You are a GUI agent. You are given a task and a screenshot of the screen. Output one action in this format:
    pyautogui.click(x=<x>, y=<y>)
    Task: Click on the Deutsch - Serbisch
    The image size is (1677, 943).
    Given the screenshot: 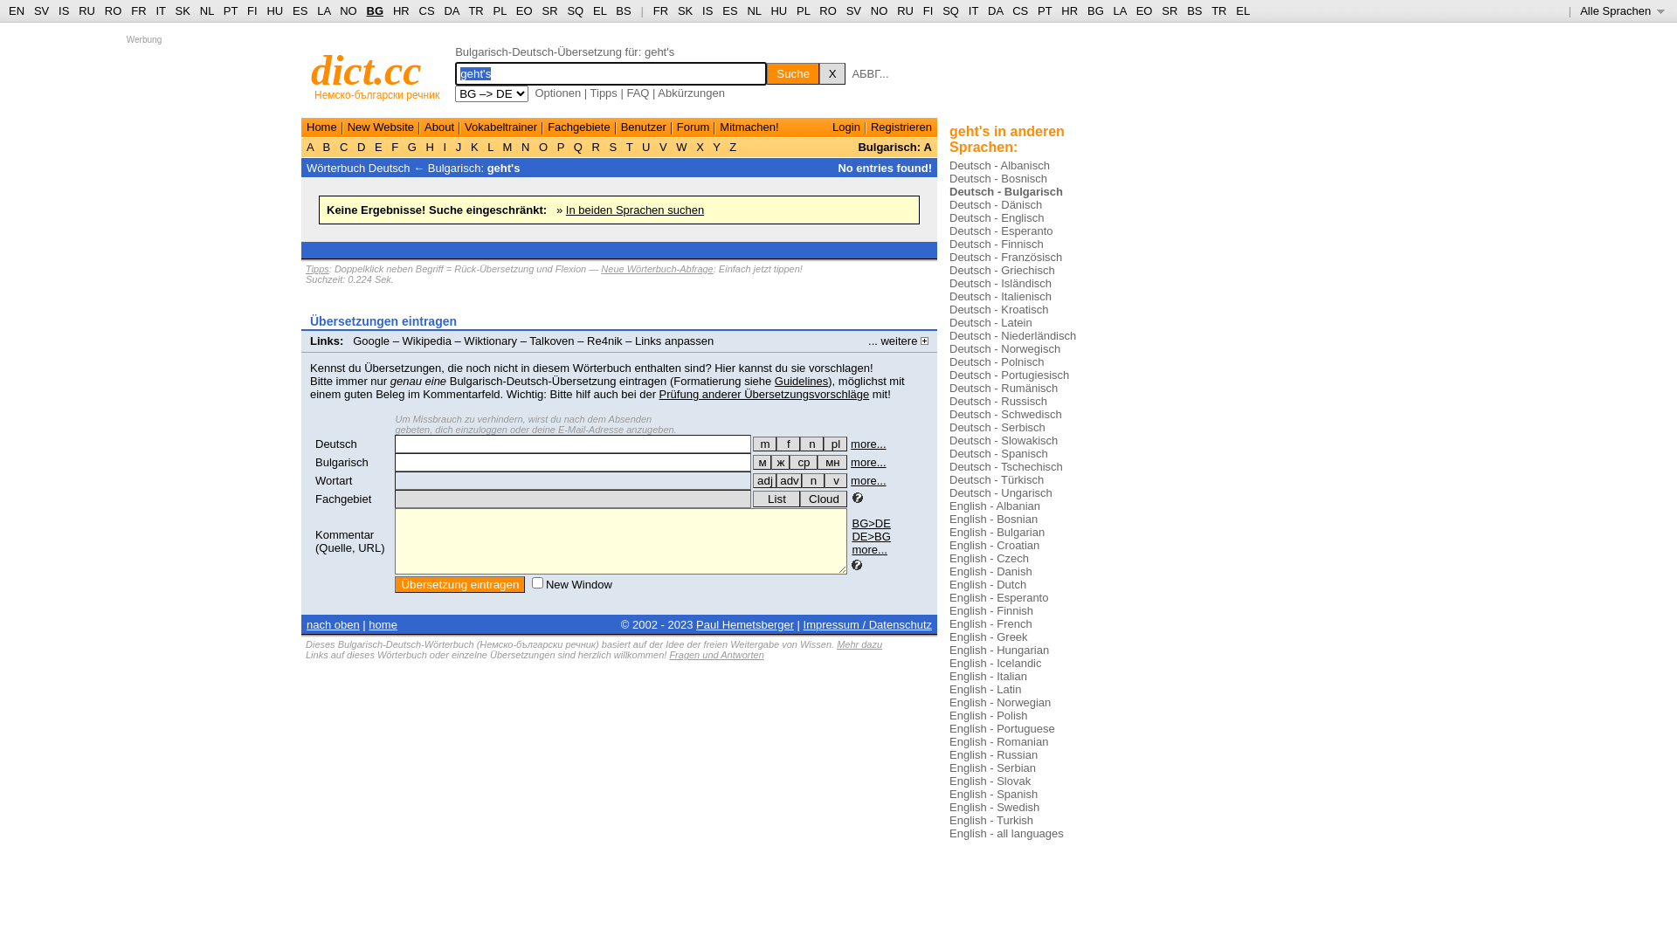 What is the action you would take?
    pyautogui.click(x=997, y=428)
    